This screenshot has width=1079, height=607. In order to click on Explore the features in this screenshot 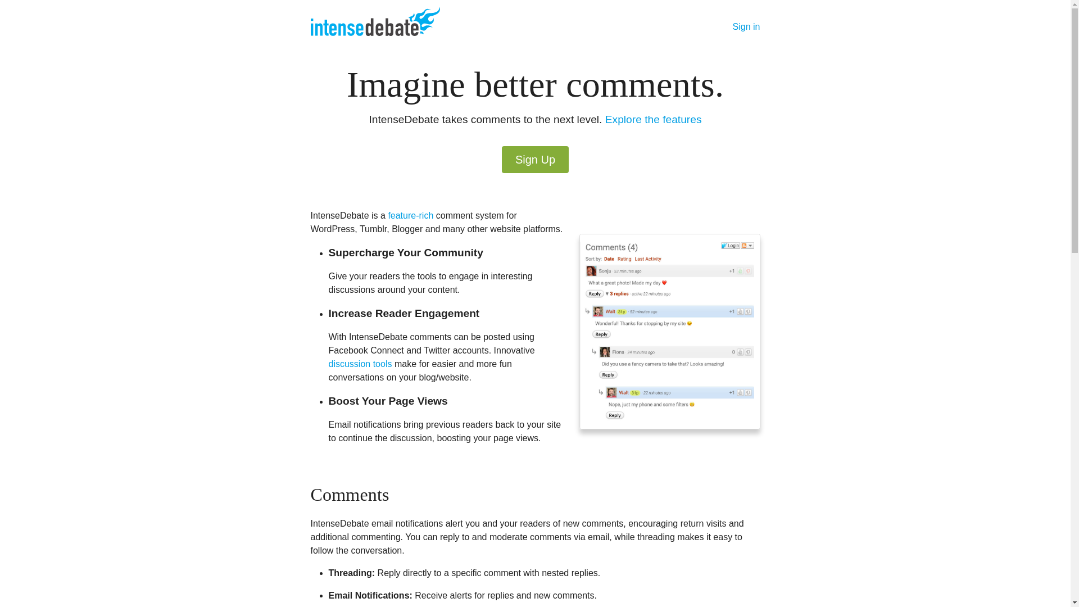, I will do `click(654, 119)`.